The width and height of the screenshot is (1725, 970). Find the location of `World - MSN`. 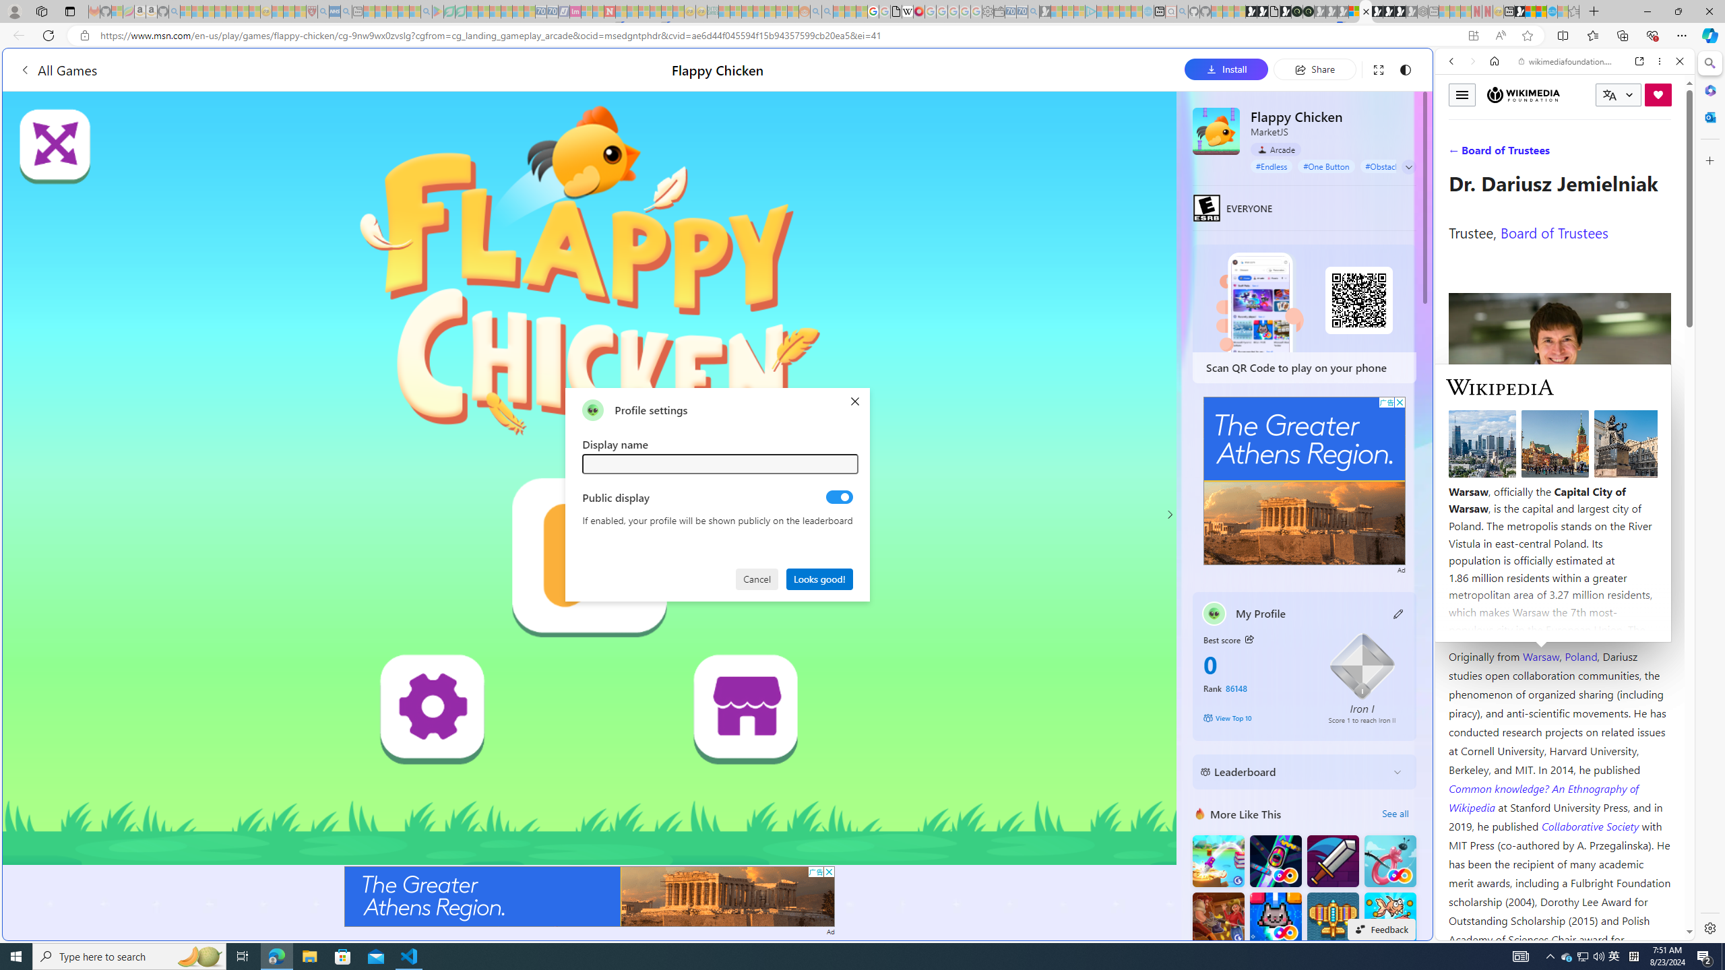

World - MSN is located at coordinates (862, 461).